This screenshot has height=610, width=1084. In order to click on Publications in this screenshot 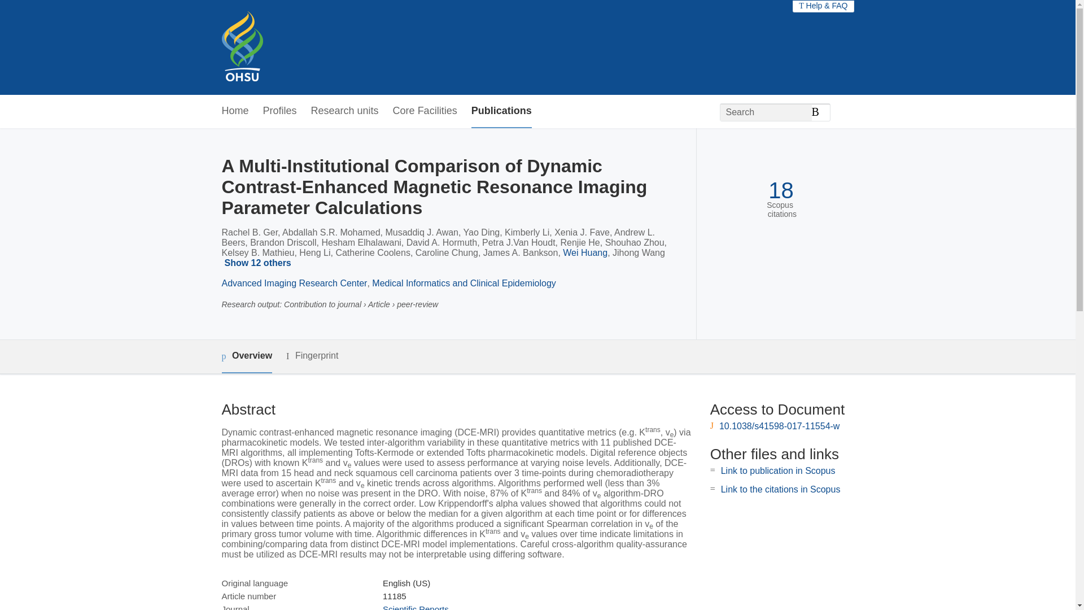, I will do `click(501, 111)`.